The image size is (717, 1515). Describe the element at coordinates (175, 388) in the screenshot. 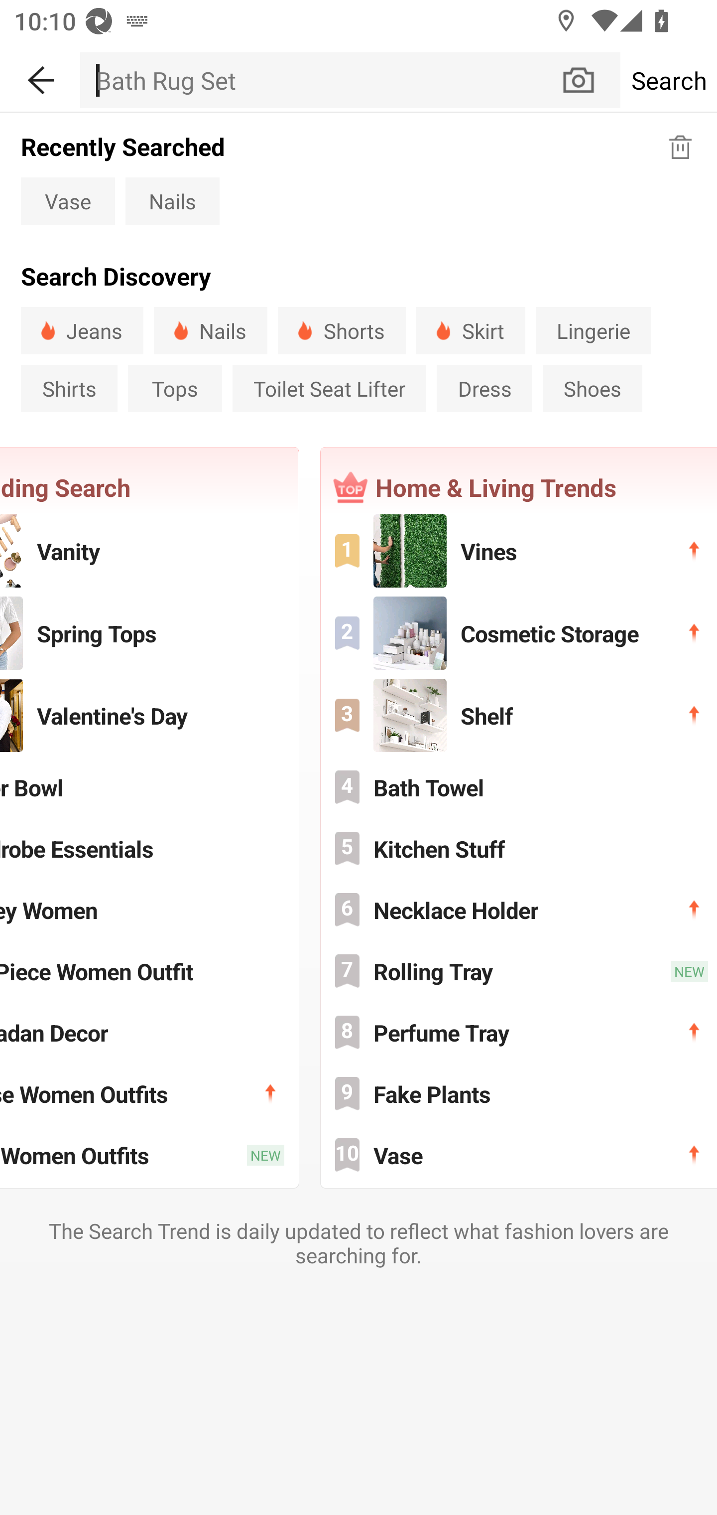

I see `Tops` at that location.